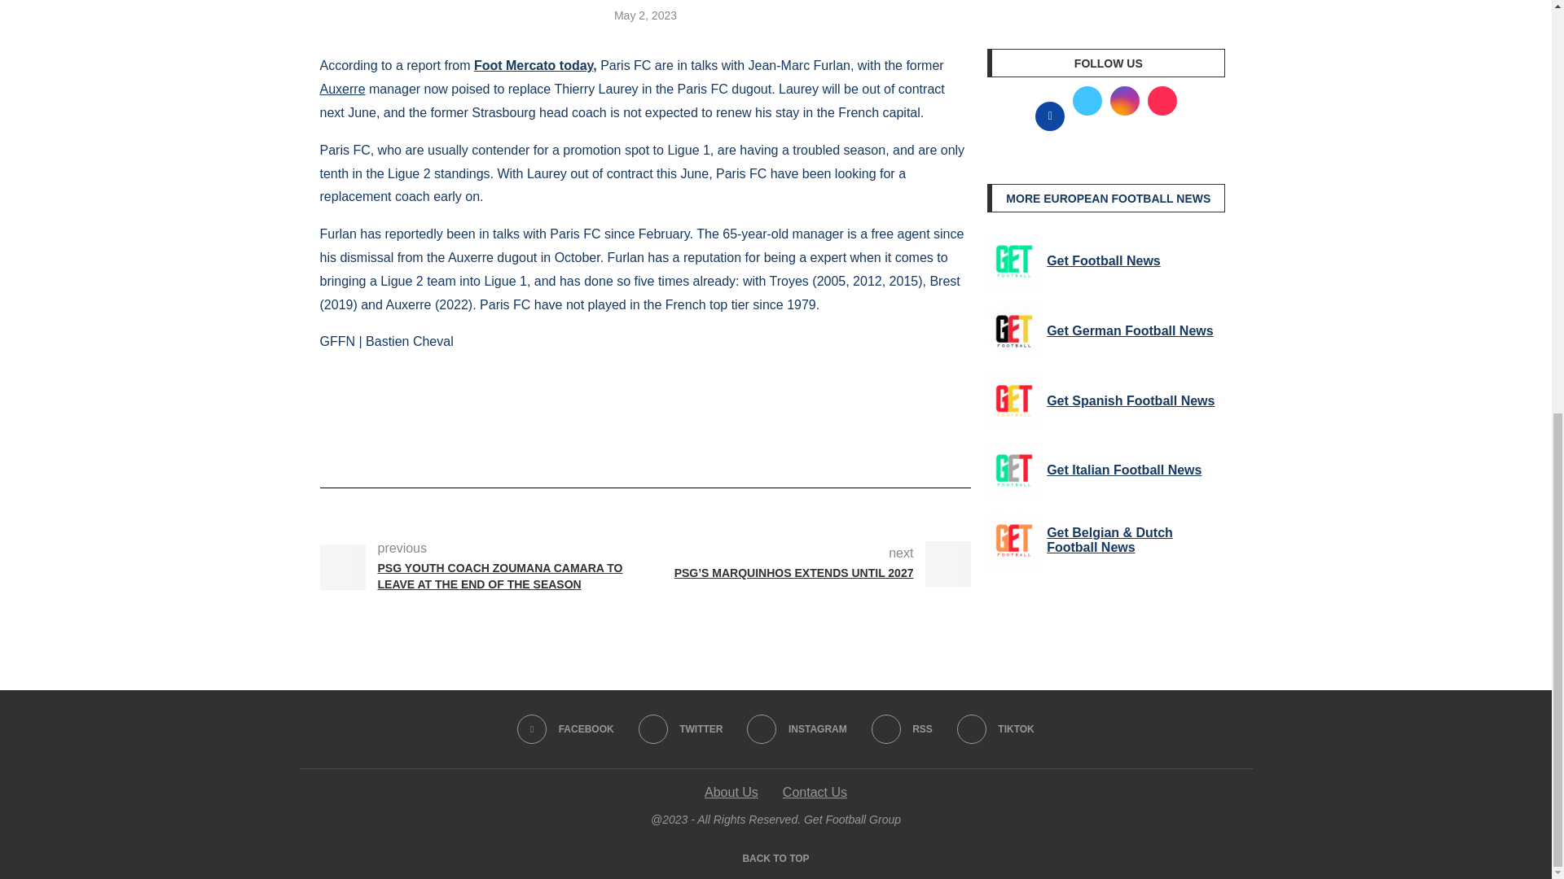 This screenshot has width=1564, height=879. What do you see at coordinates (1013, 261) in the screenshot?
I see `Get Football News` at bounding box center [1013, 261].